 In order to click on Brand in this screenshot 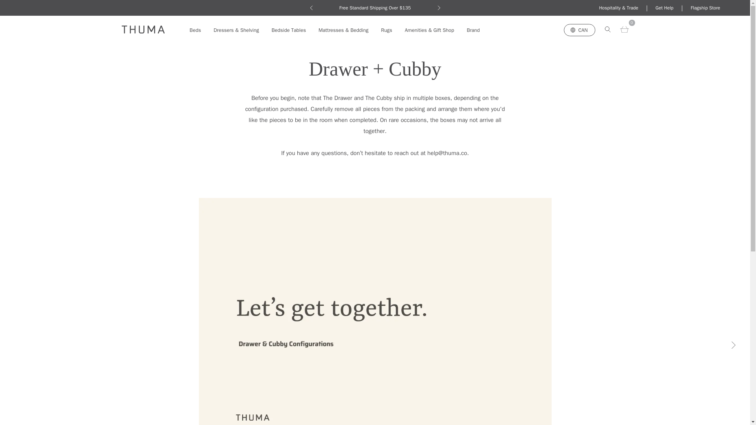, I will do `click(472, 30)`.